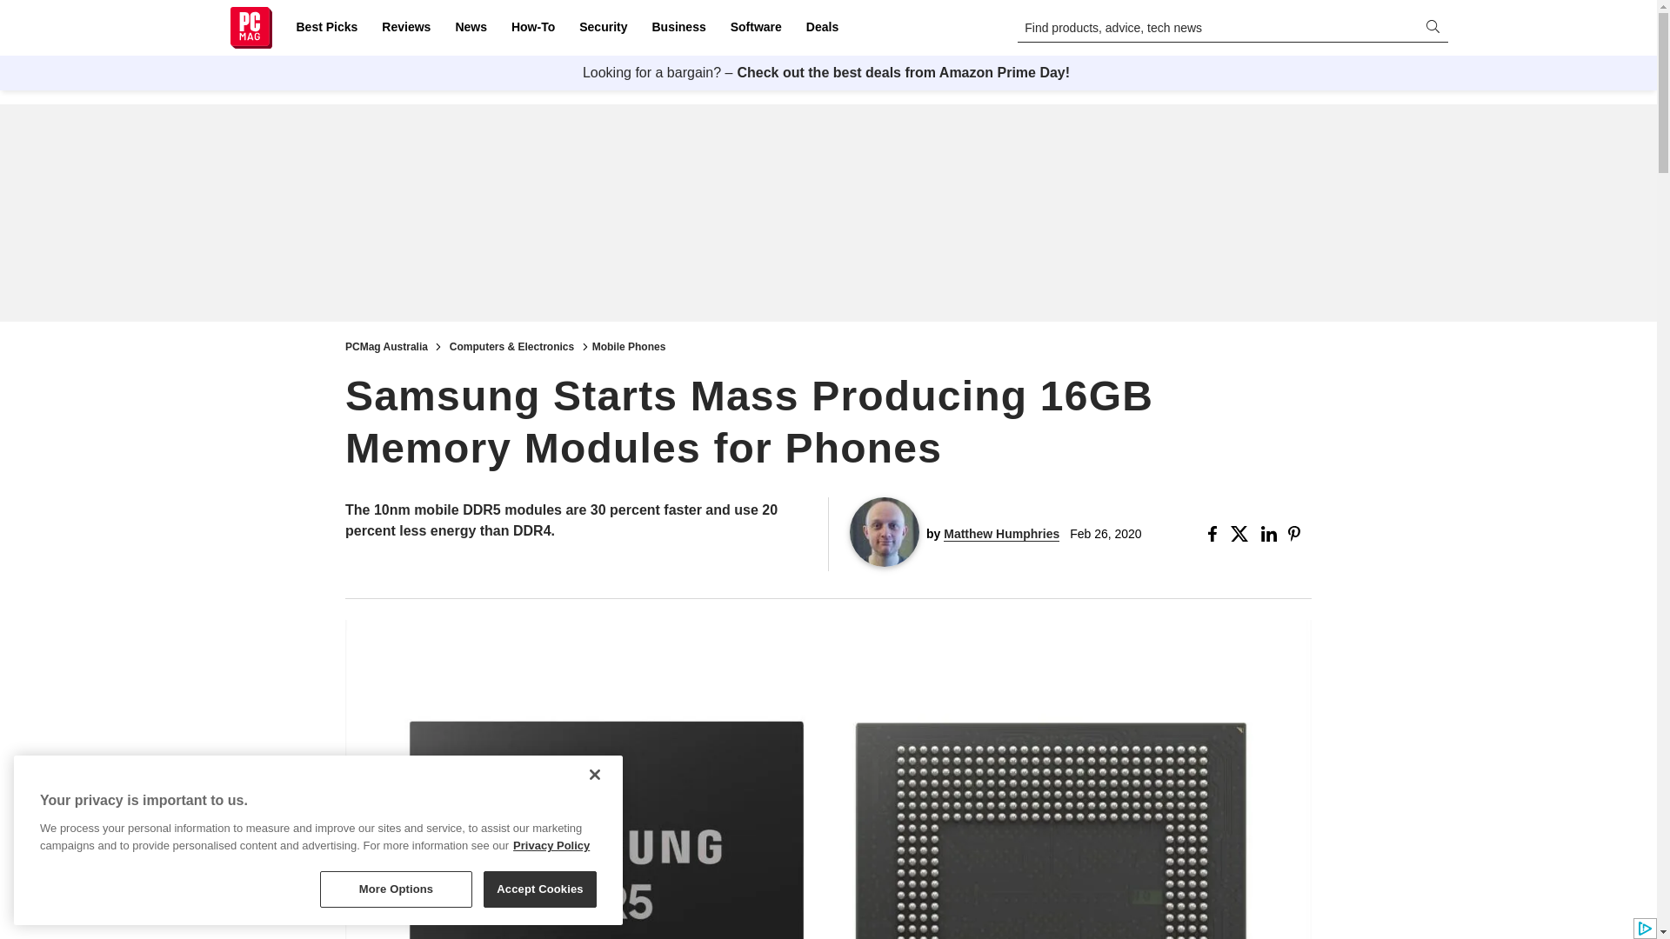 This screenshot has height=939, width=1670. I want to click on Security, so click(604, 28).